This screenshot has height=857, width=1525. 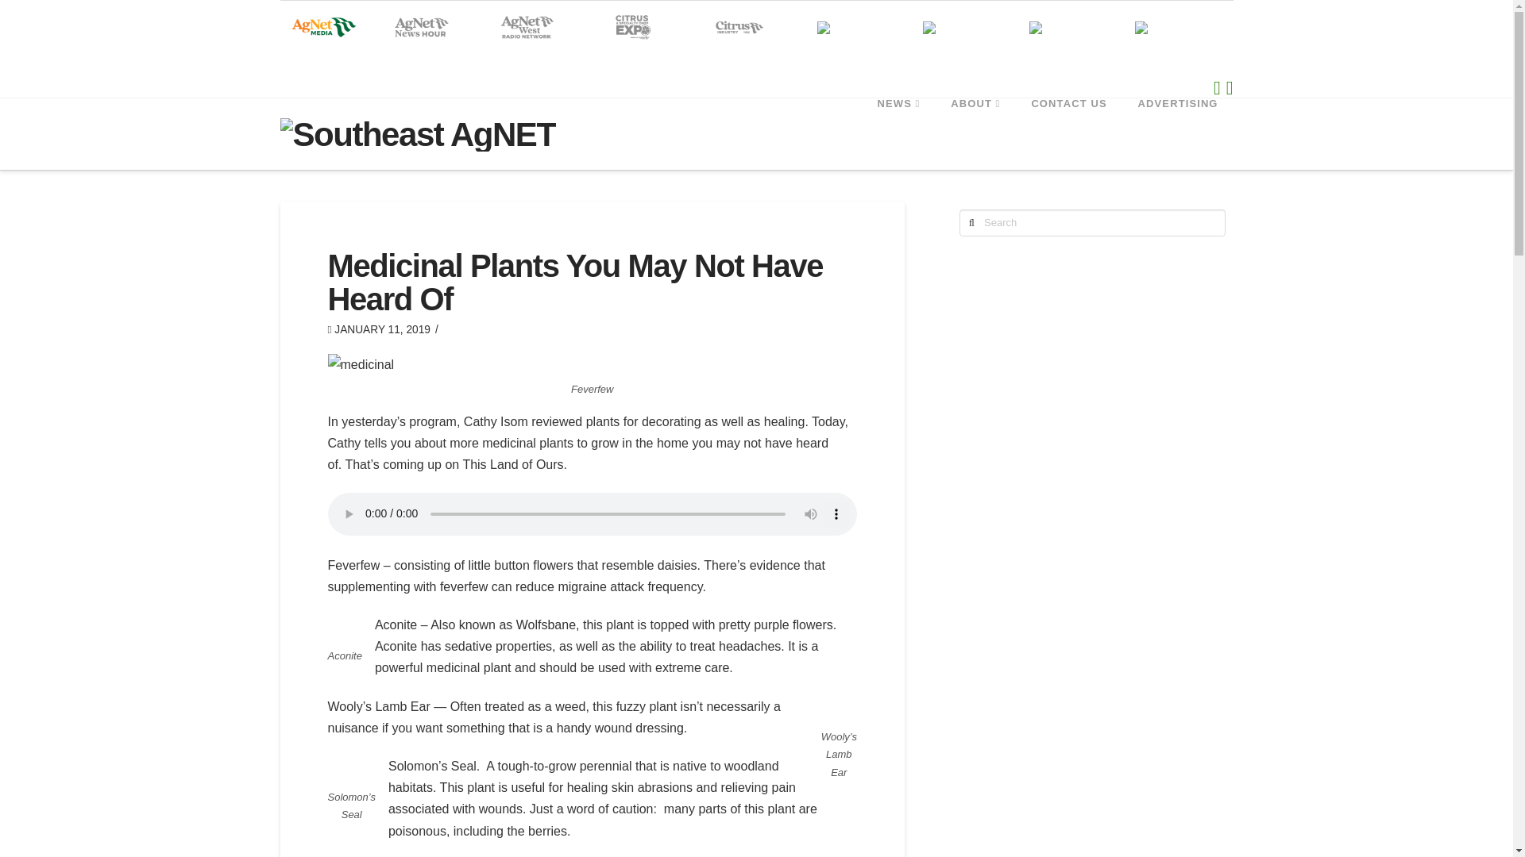 What do you see at coordinates (1067, 133) in the screenshot?
I see `CONTACT US` at bounding box center [1067, 133].